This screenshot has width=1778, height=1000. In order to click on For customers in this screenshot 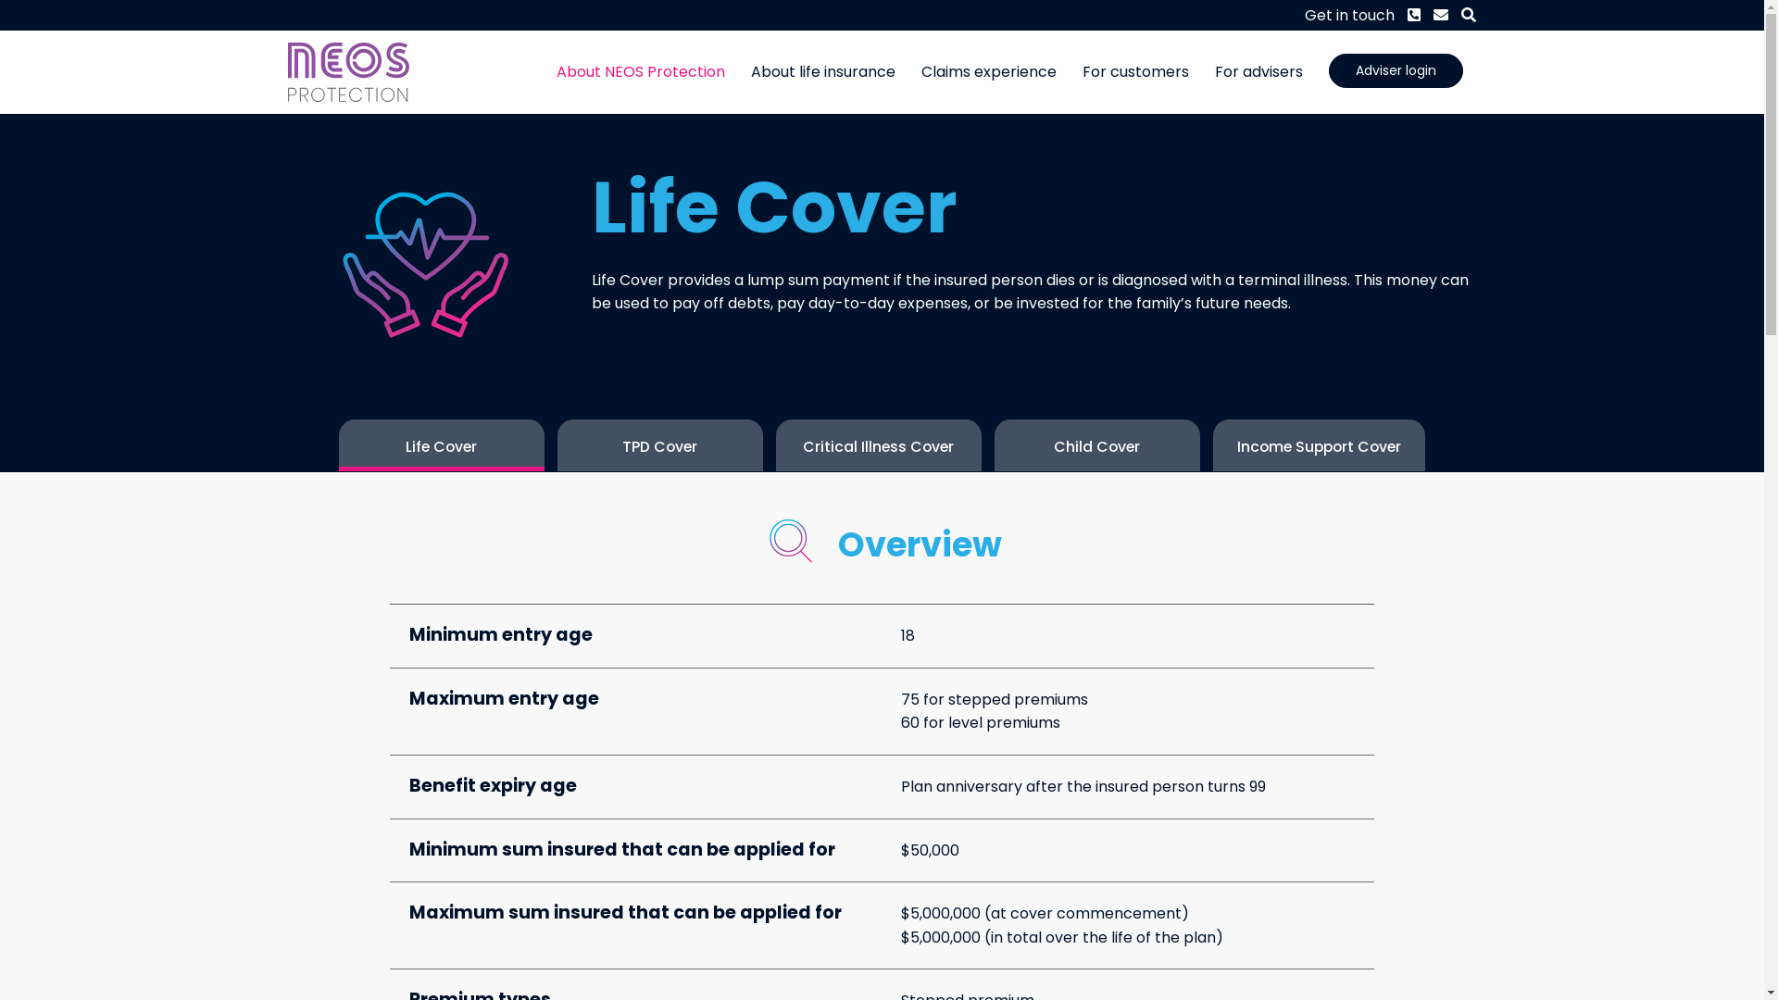, I will do `click(1135, 72)`.